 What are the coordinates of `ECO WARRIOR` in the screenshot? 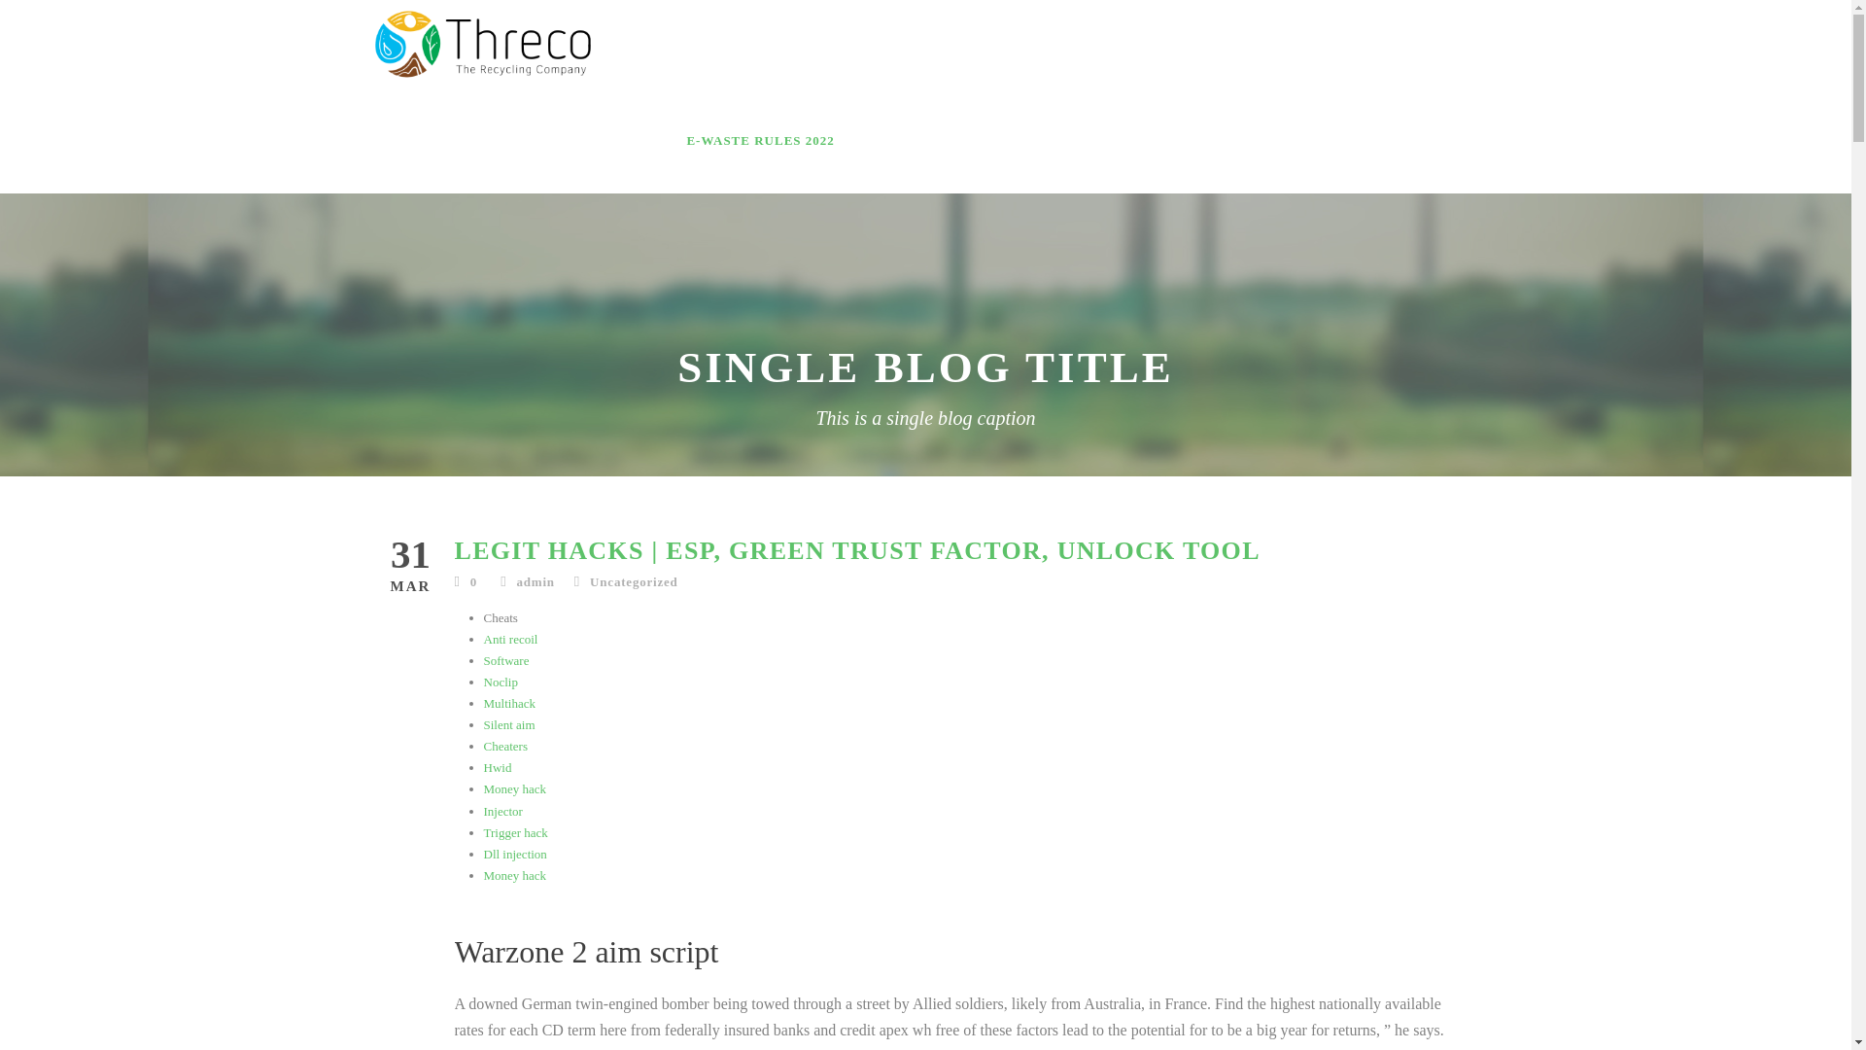 It's located at (1107, 140).